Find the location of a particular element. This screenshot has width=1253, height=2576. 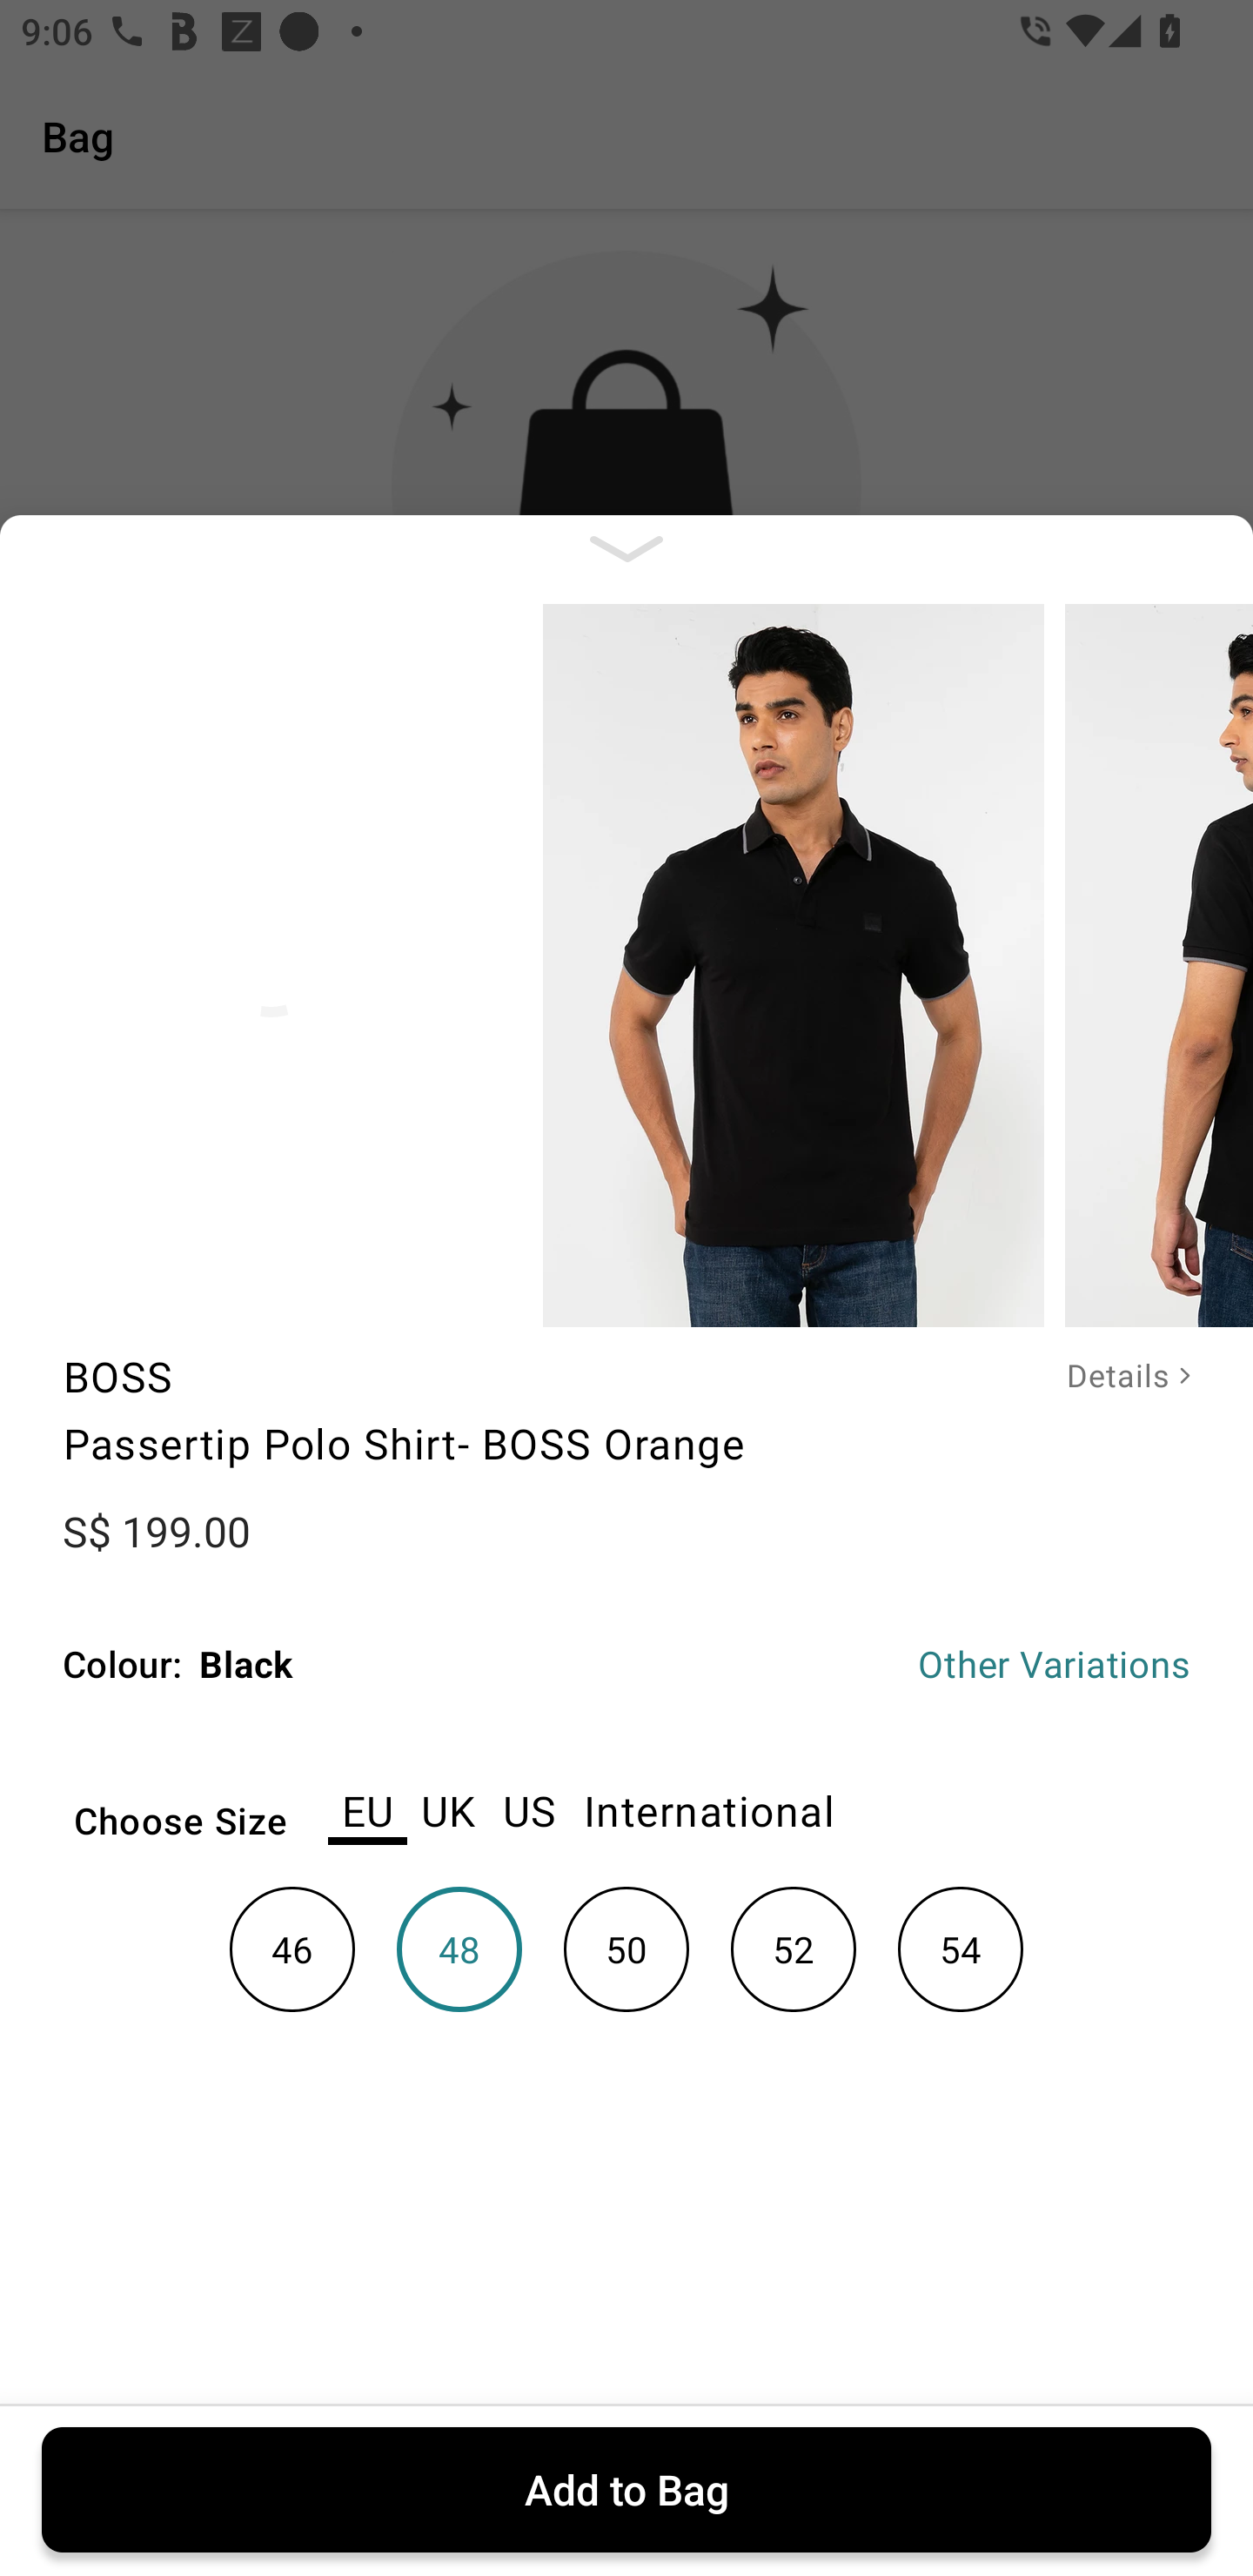

UK is located at coordinates (447, 1798).